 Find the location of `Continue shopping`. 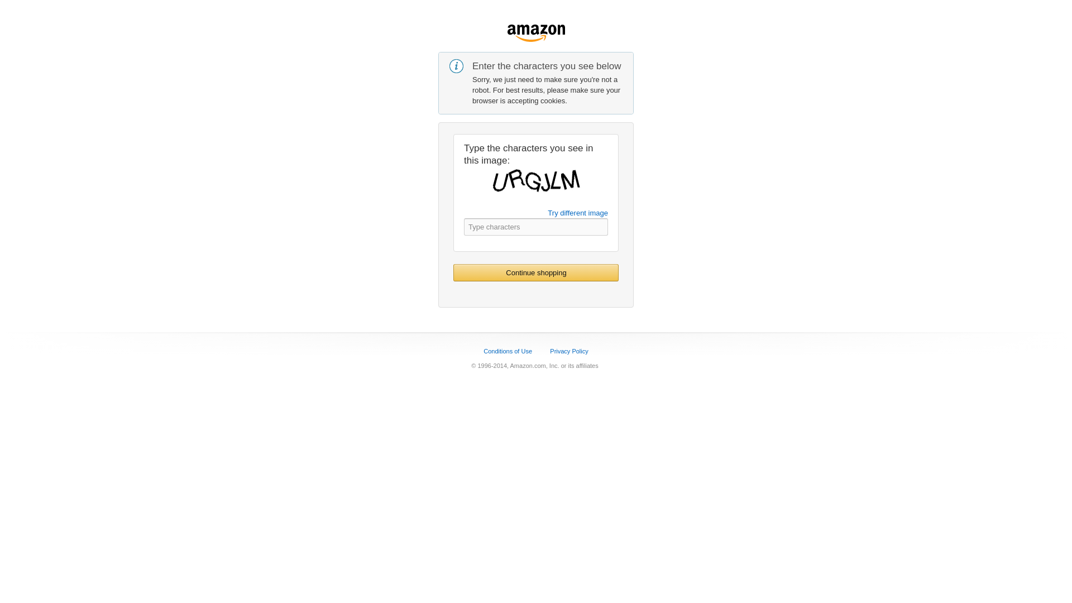

Continue shopping is located at coordinates (536, 272).